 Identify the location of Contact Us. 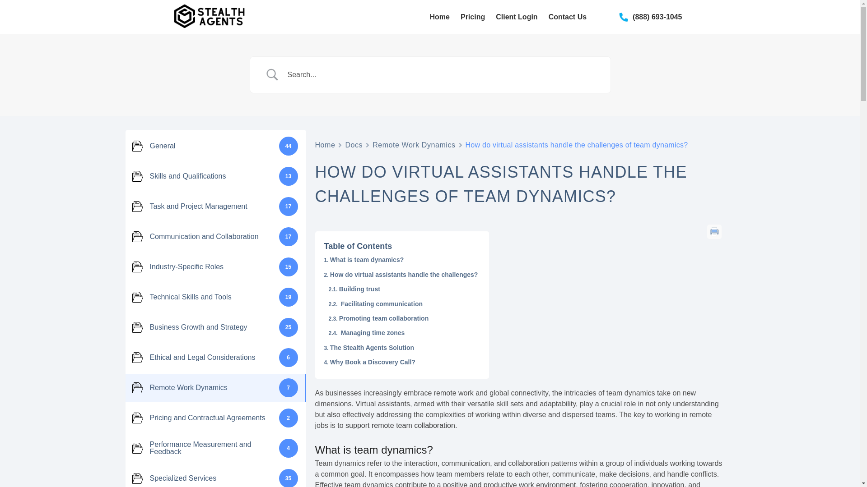
(568, 17).